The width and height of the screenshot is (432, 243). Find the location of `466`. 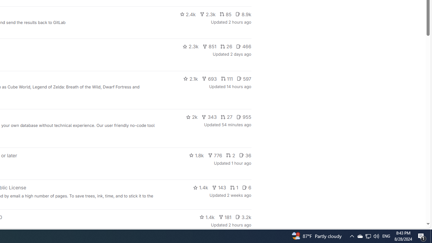

466 is located at coordinates (244, 47).